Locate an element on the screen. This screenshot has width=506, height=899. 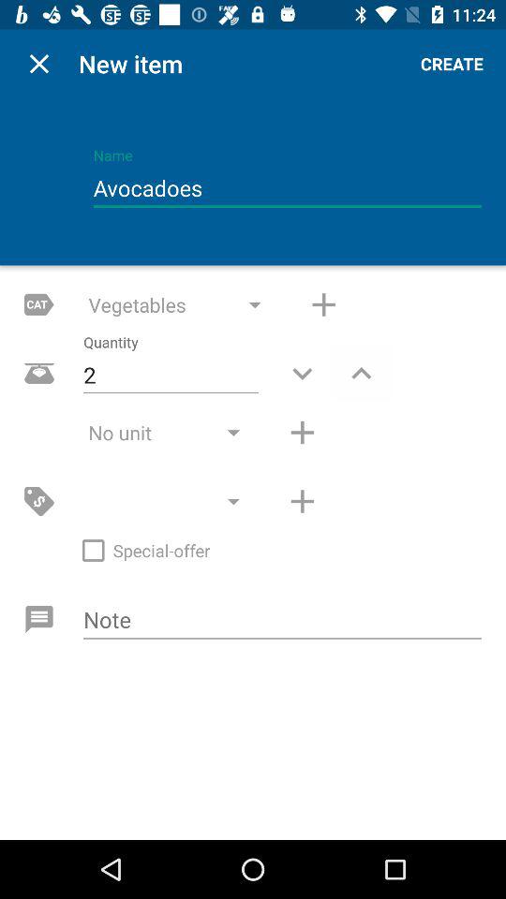
select quantity option is located at coordinates (362, 373).